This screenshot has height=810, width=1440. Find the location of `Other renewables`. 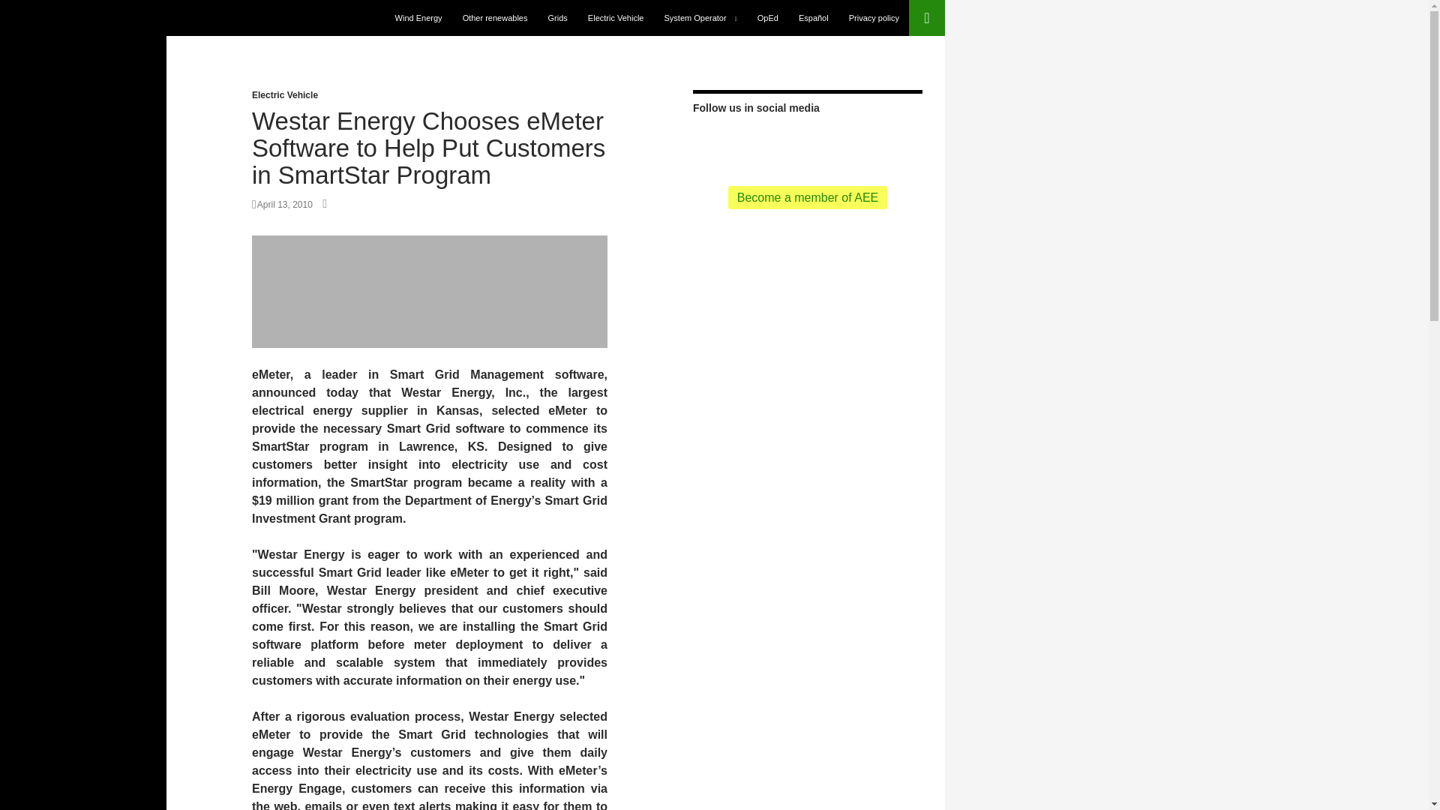

Other renewables is located at coordinates (495, 18).